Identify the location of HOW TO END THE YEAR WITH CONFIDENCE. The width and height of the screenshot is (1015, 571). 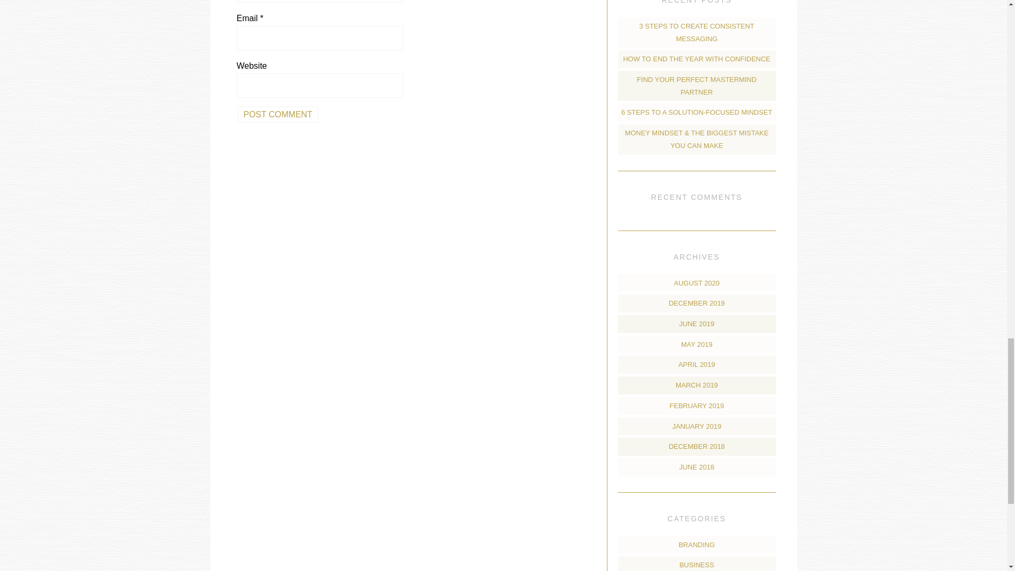
(697, 58).